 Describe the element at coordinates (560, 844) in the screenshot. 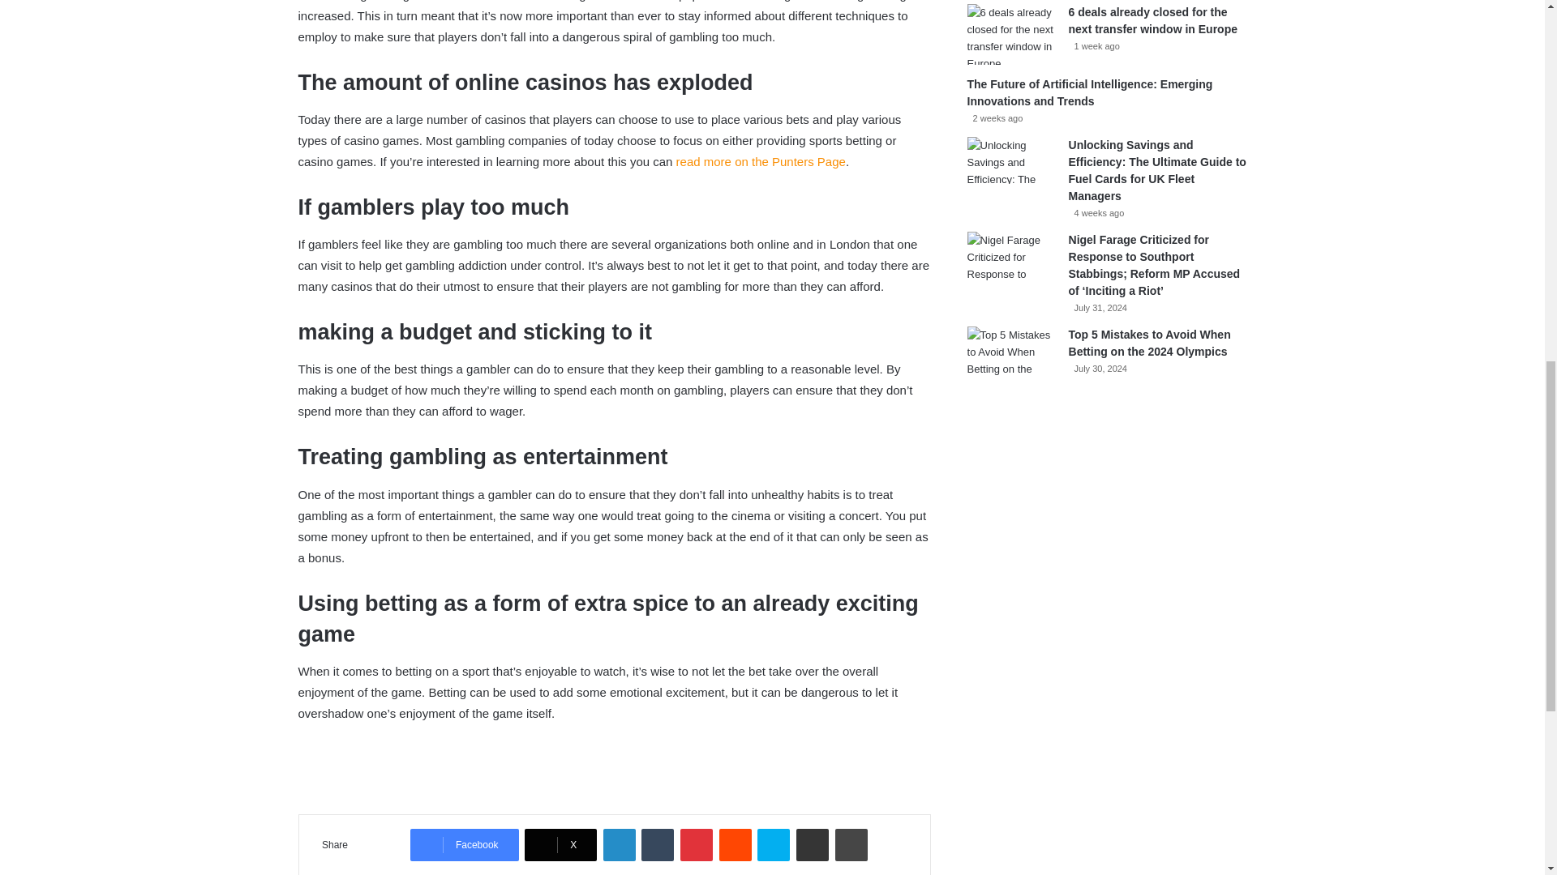

I see `X` at that location.